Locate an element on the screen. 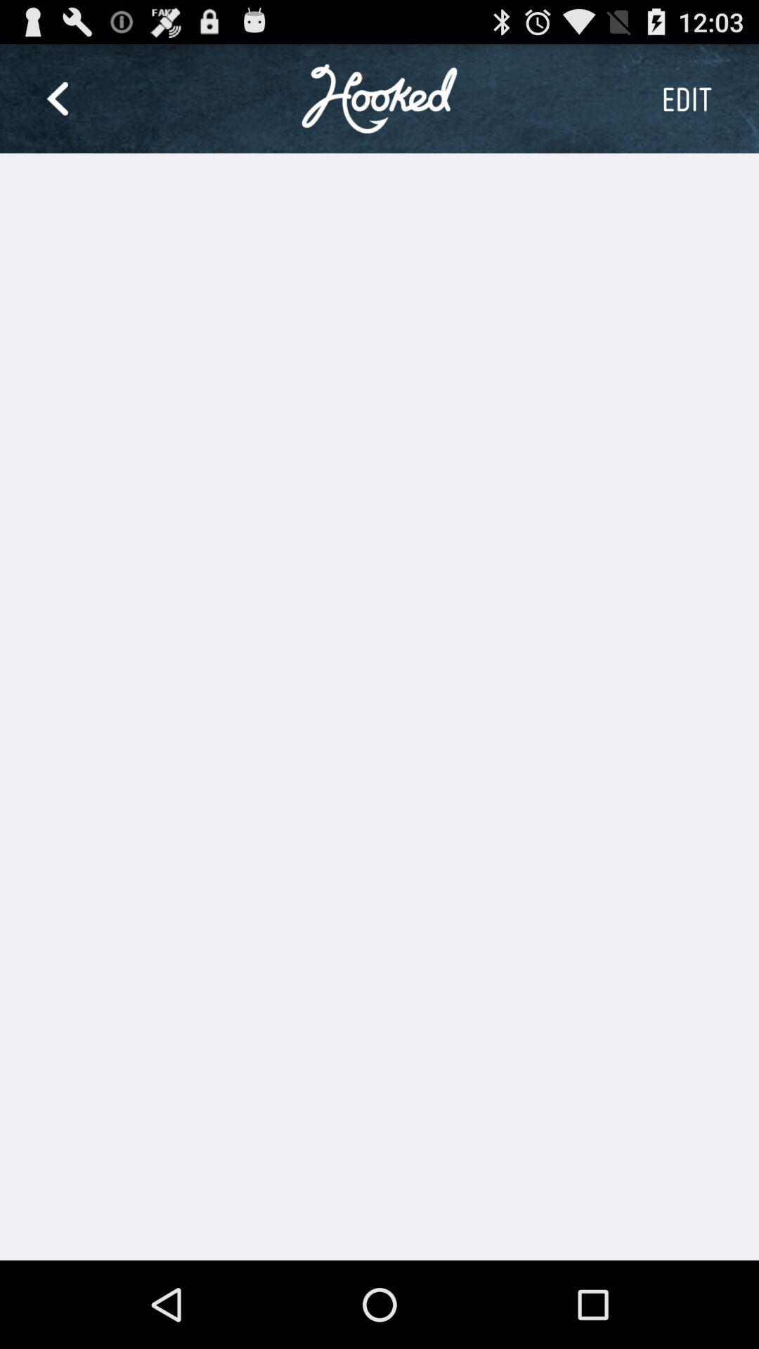  flip until edit button is located at coordinates (687, 98).